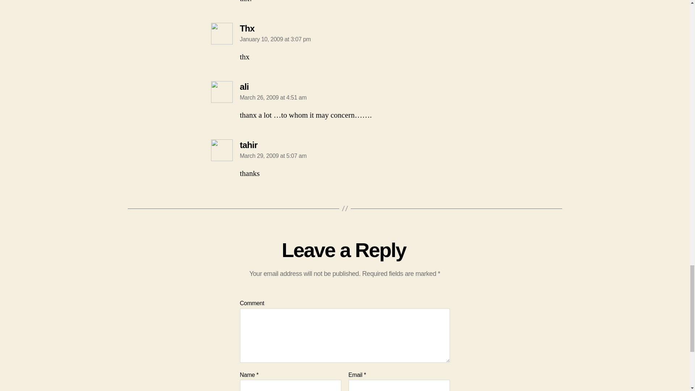 The height and width of the screenshot is (391, 695). What do you see at coordinates (273, 156) in the screenshot?
I see `March 29, 2009 at 5:07 am` at bounding box center [273, 156].